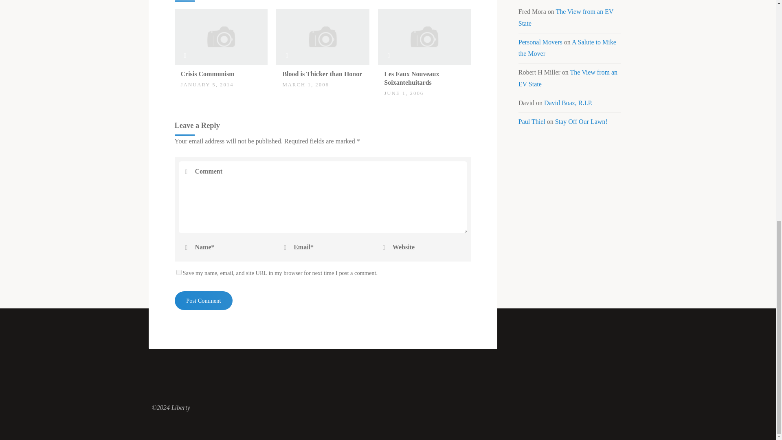  I want to click on Blood is Thicker than Honor, so click(323, 36).